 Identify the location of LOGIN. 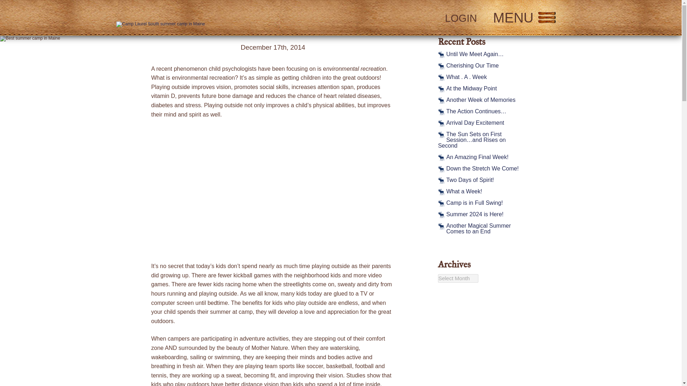
(218, 18).